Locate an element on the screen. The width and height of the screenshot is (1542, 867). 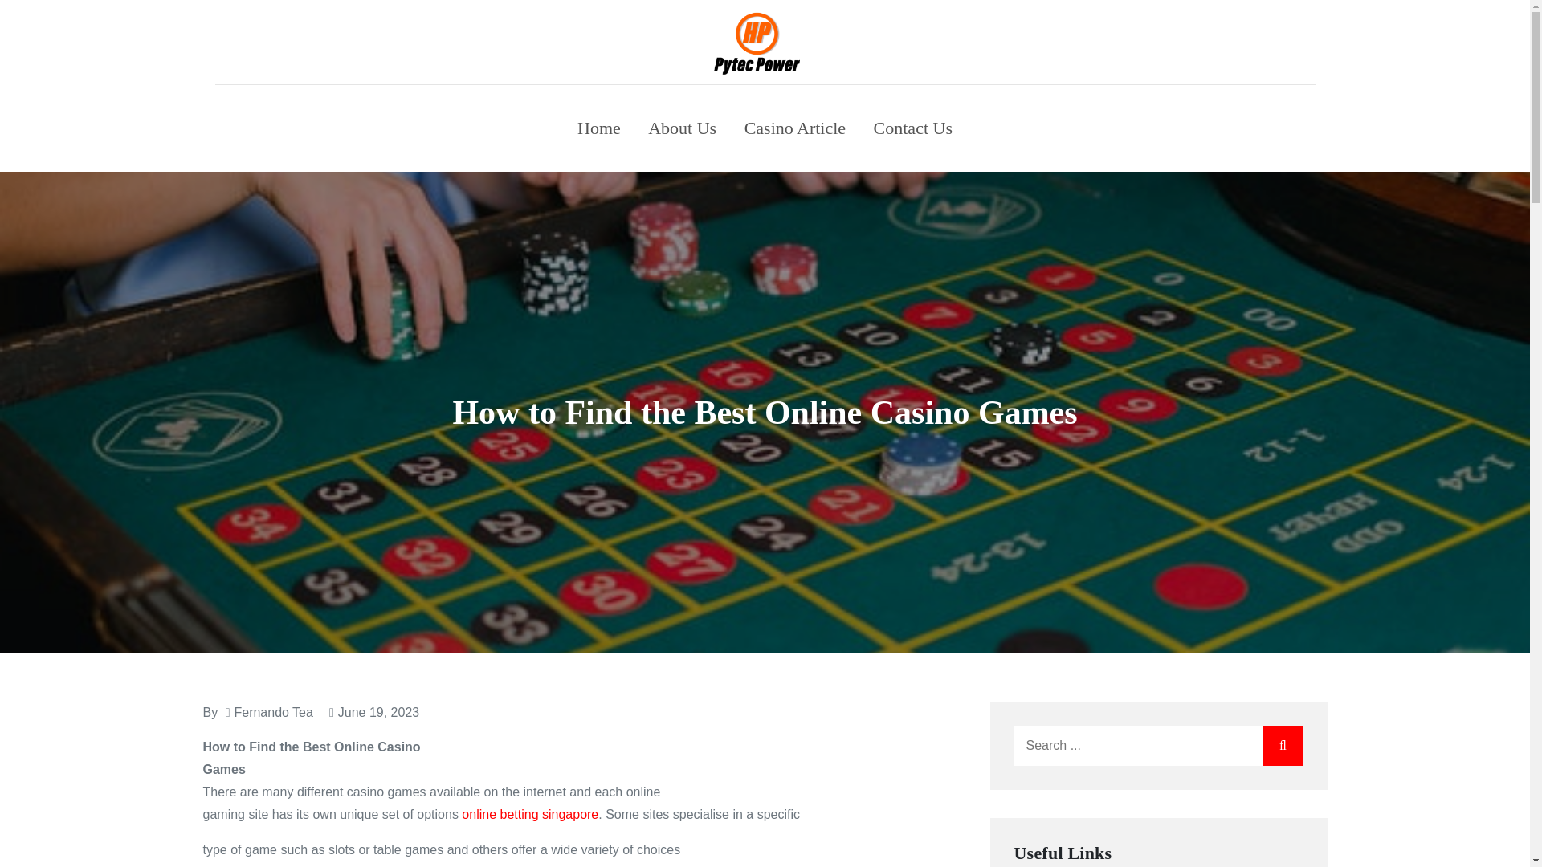
Contact Us is located at coordinates (913, 128).